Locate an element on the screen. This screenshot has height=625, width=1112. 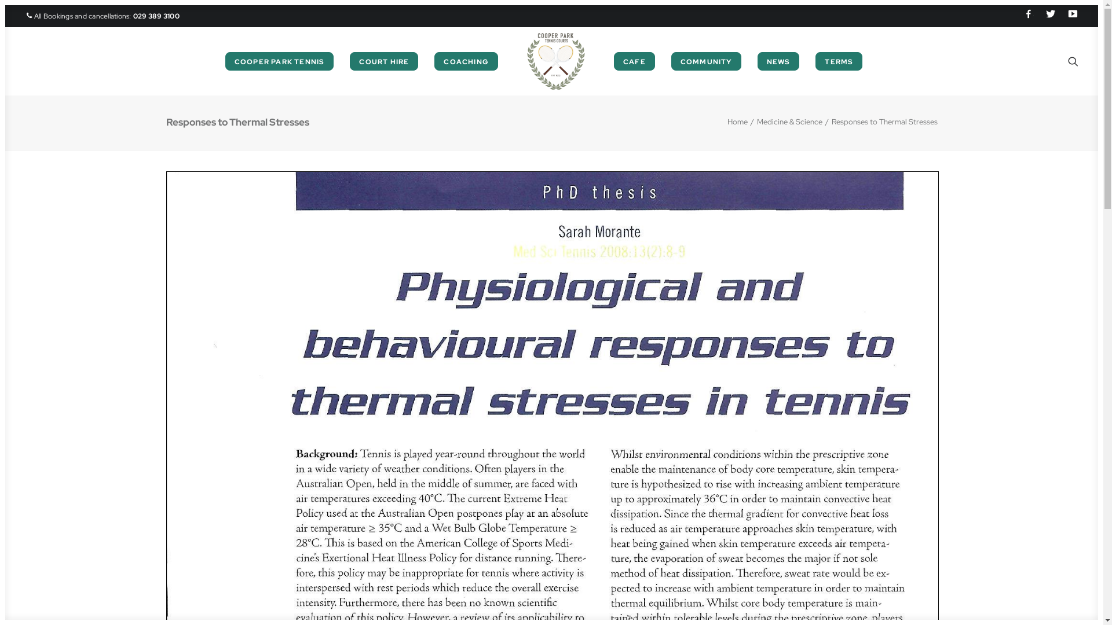
COOPER PARK TENNIS is located at coordinates (280, 61).